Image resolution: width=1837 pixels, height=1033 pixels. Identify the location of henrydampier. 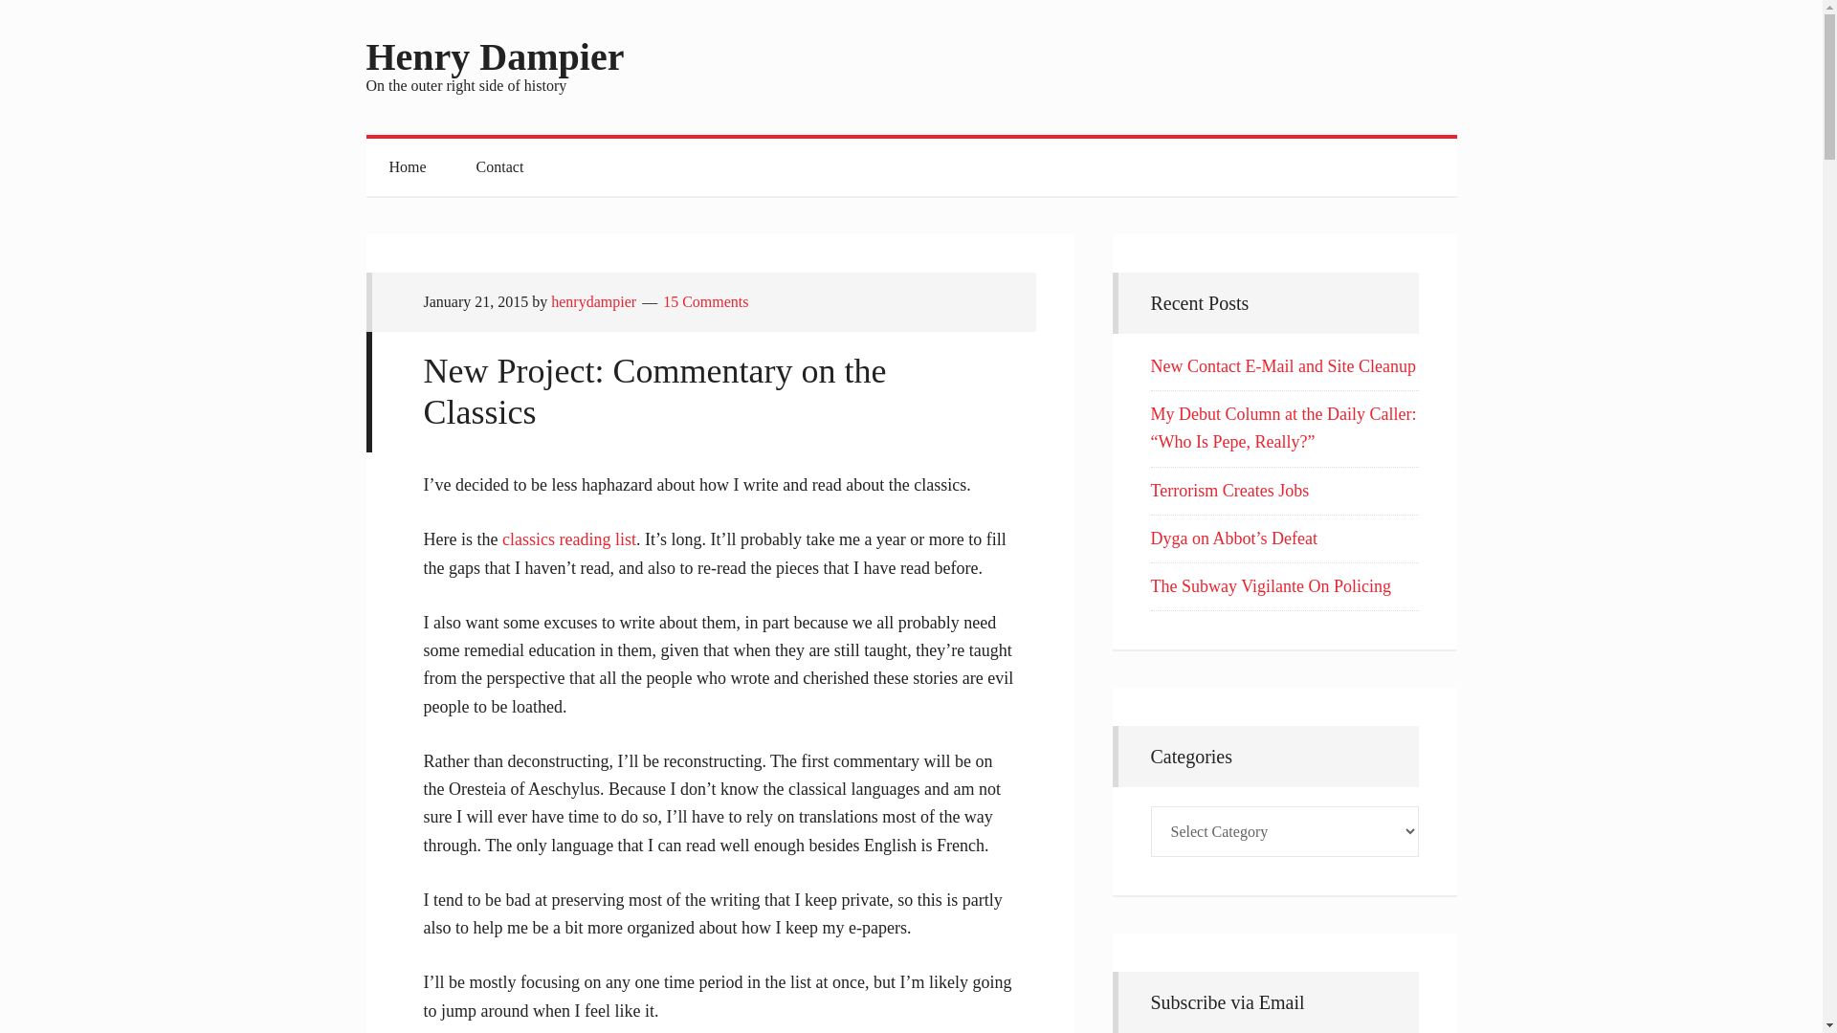
(593, 301).